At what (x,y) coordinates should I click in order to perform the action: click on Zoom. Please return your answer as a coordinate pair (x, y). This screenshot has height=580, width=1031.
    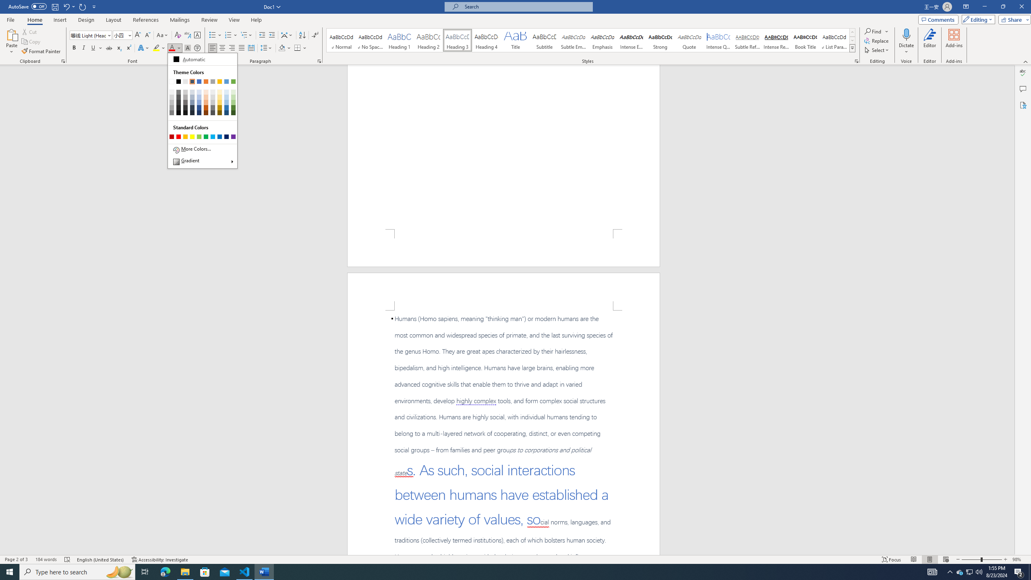
    Looking at the image, I should click on (197, 48).